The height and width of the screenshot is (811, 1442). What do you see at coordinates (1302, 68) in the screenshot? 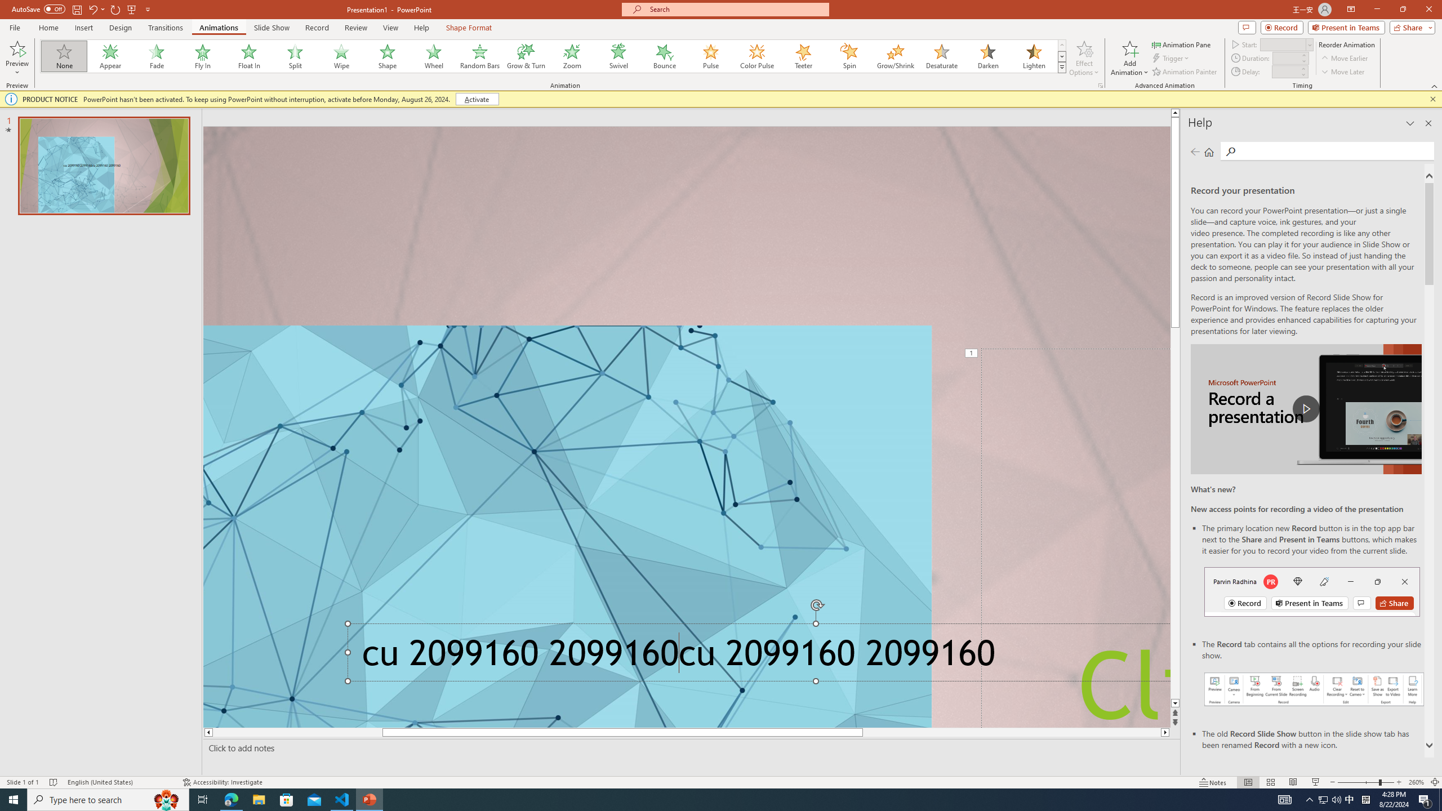
I see `More` at bounding box center [1302, 68].